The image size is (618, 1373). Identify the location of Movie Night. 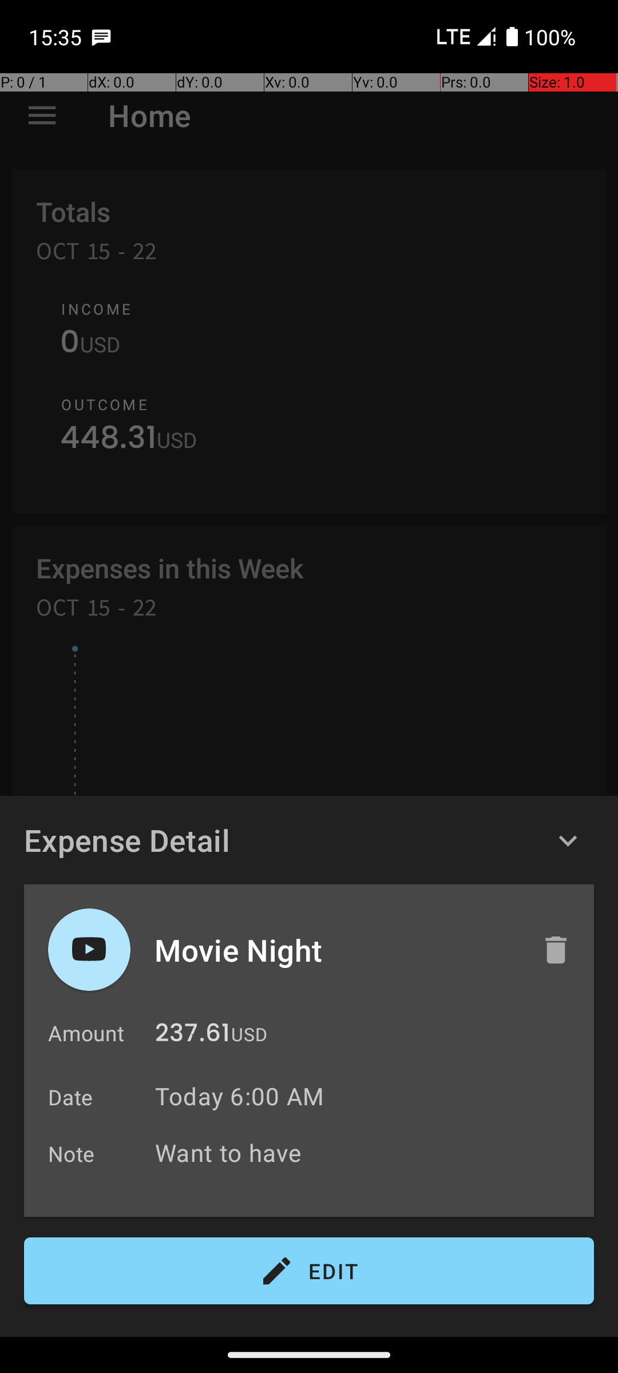
(336, 950).